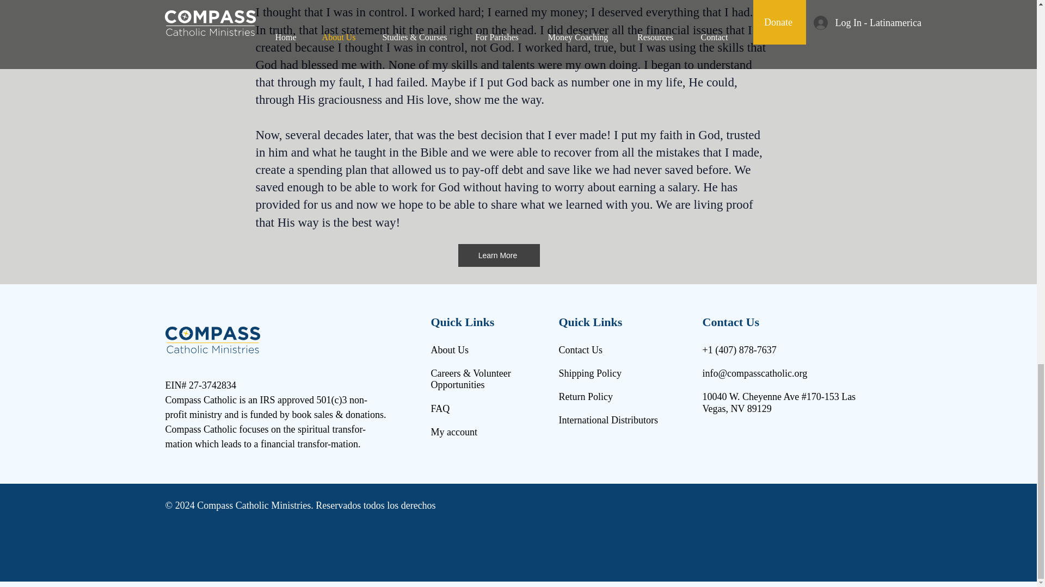  Describe the element at coordinates (450, 350) in the screenshot. I see `About Us` at that location.